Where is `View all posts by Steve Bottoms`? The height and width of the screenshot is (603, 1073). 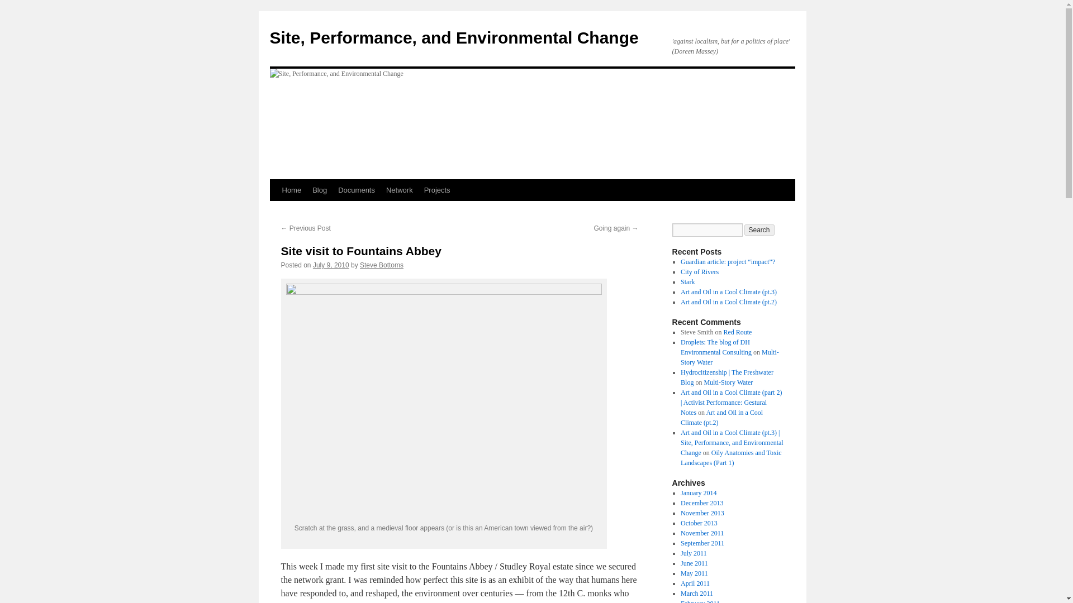 View all posts by Steve Bottoms is located at coordinates (381, 265).